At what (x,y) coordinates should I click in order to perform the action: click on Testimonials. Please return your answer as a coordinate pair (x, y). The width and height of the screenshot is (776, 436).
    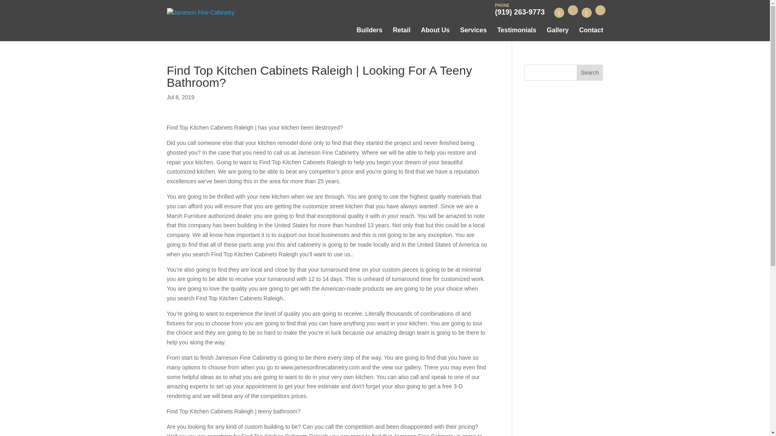
    Looking at the image, I should click on (517, 30).